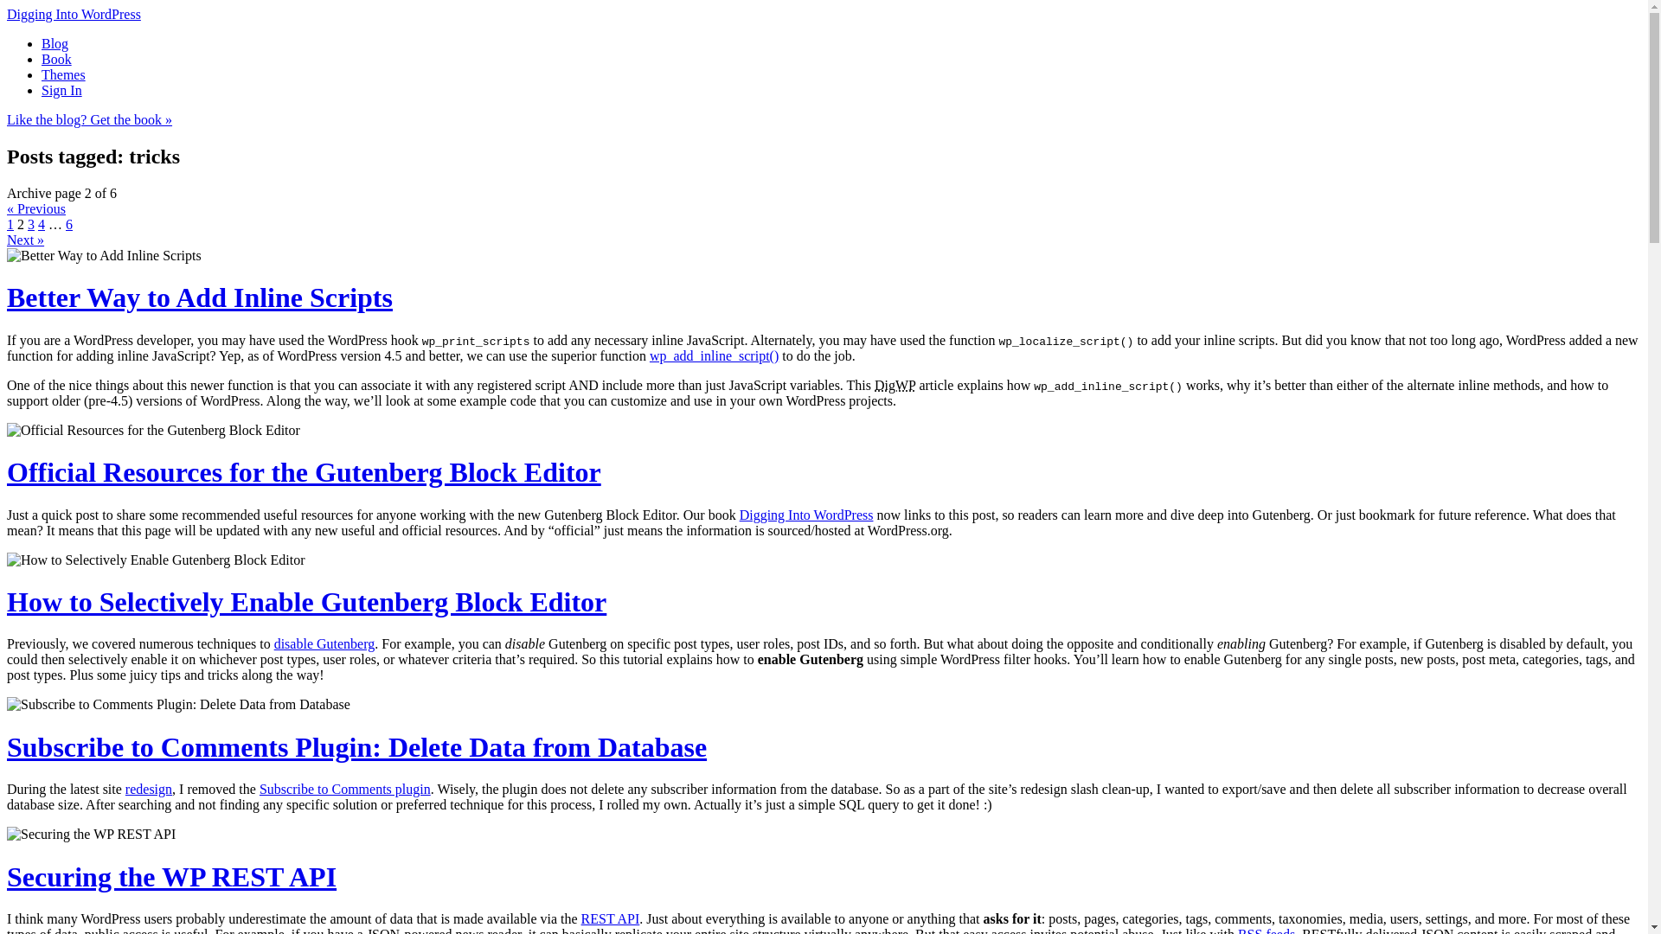 This screenshot has height=934, width=1661. What do you see at coordinates (171, 877) in the screenshot?
I see `Securing the WP REST API` at bounding box center [171, 877].